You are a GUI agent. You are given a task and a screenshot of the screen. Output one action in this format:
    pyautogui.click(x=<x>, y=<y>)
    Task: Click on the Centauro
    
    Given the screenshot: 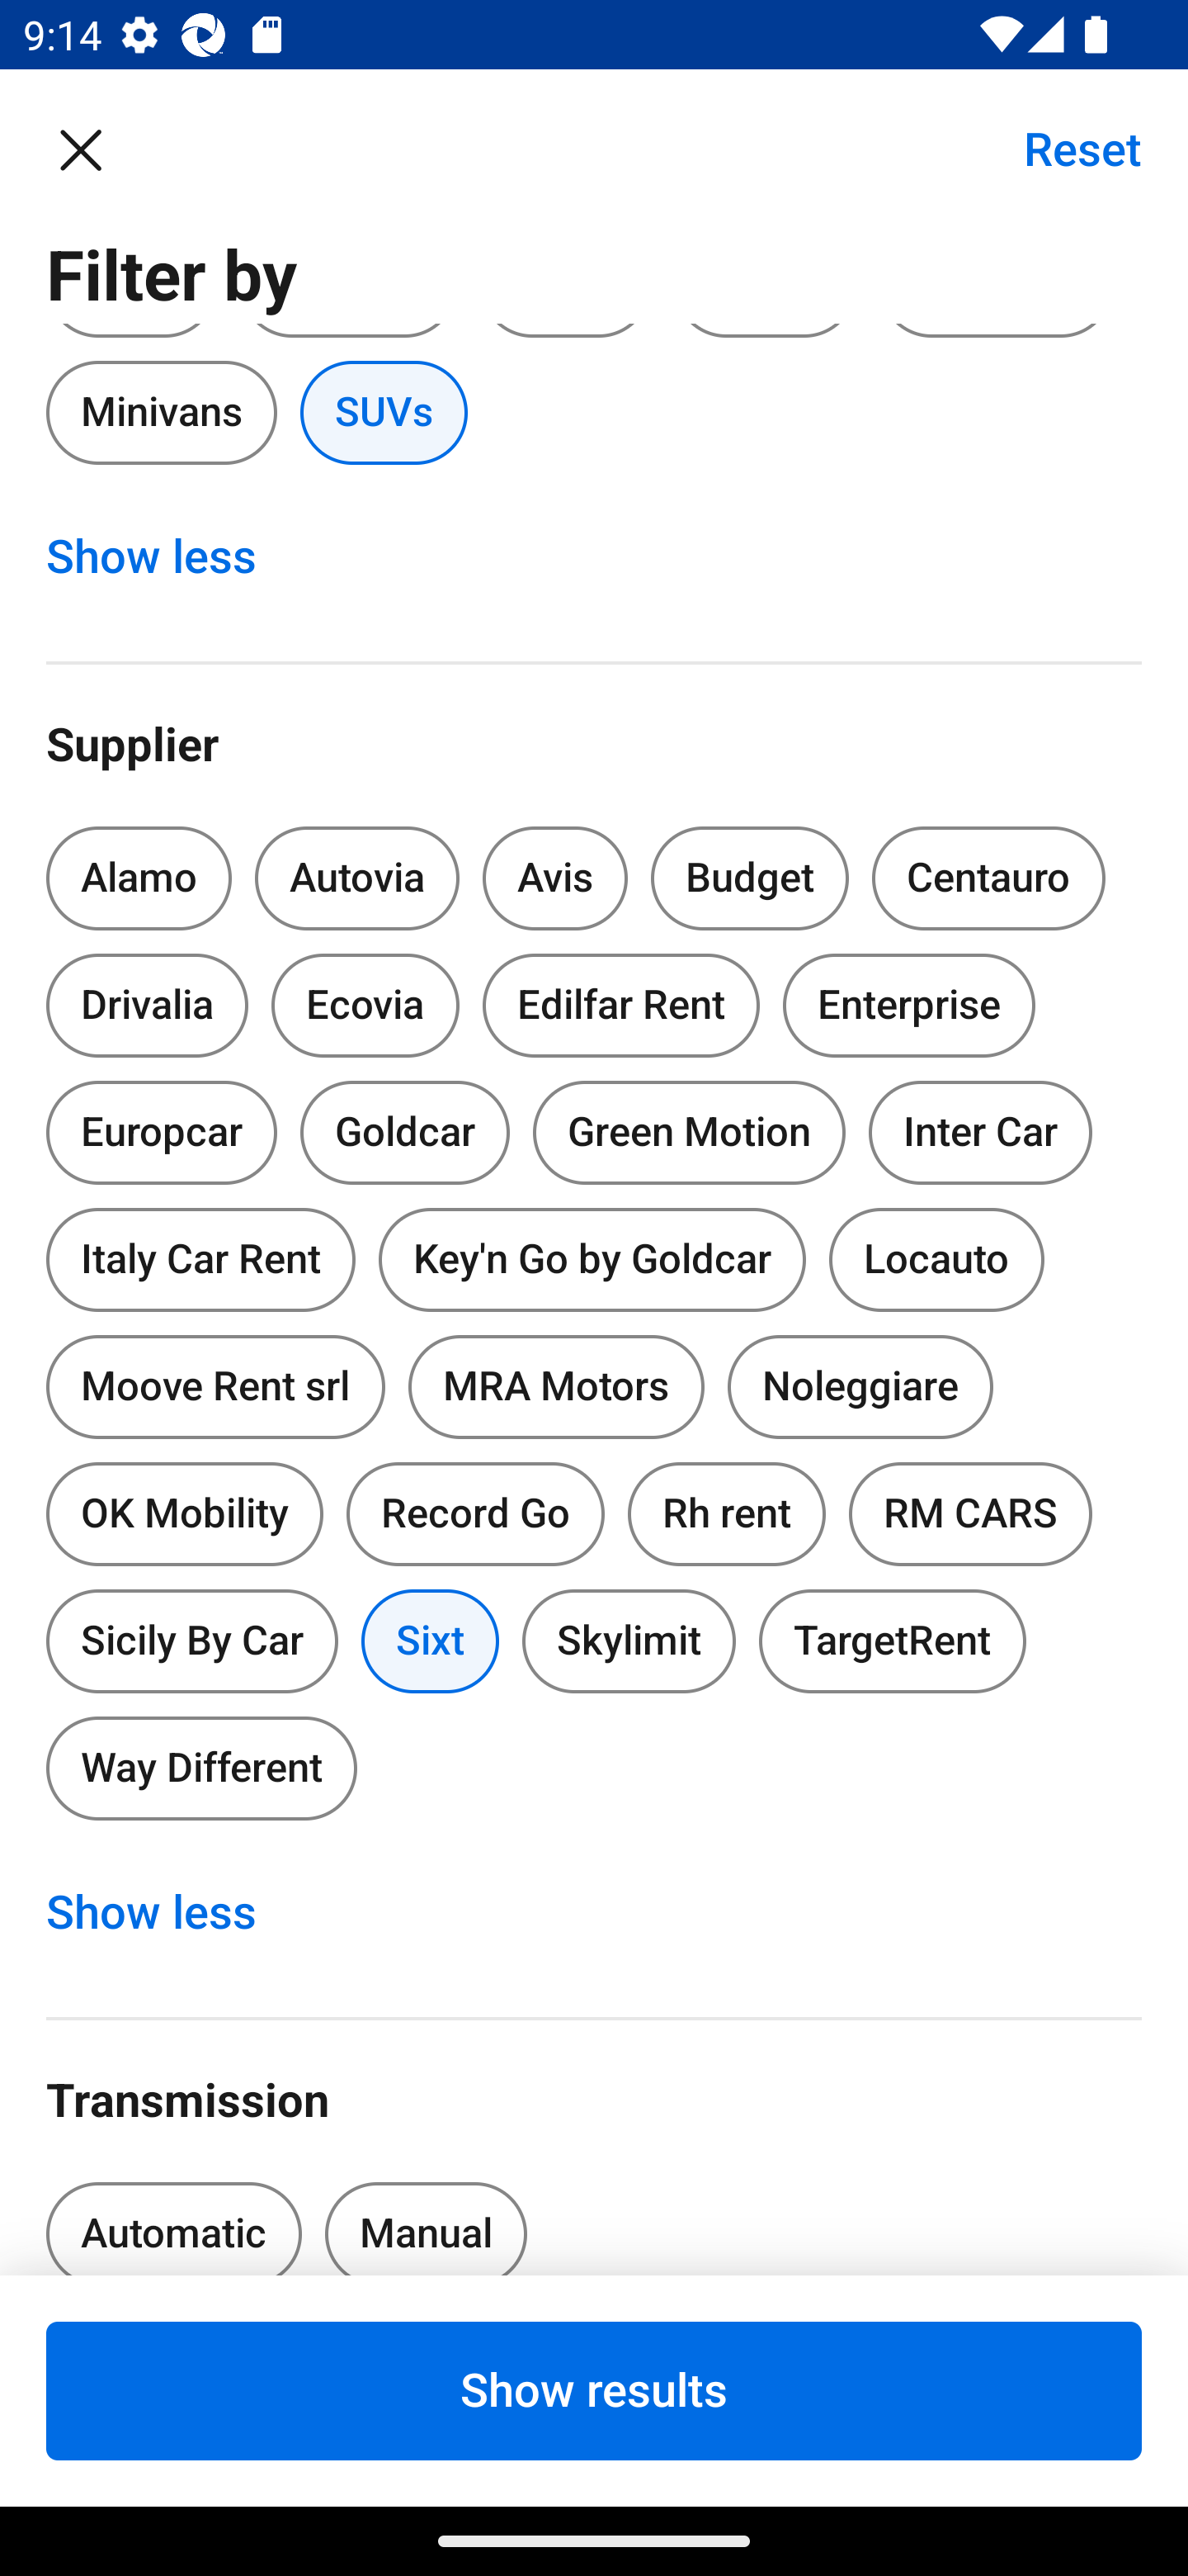 What is the action you would take?
    pyautogui.click(x=988, y=878)
    